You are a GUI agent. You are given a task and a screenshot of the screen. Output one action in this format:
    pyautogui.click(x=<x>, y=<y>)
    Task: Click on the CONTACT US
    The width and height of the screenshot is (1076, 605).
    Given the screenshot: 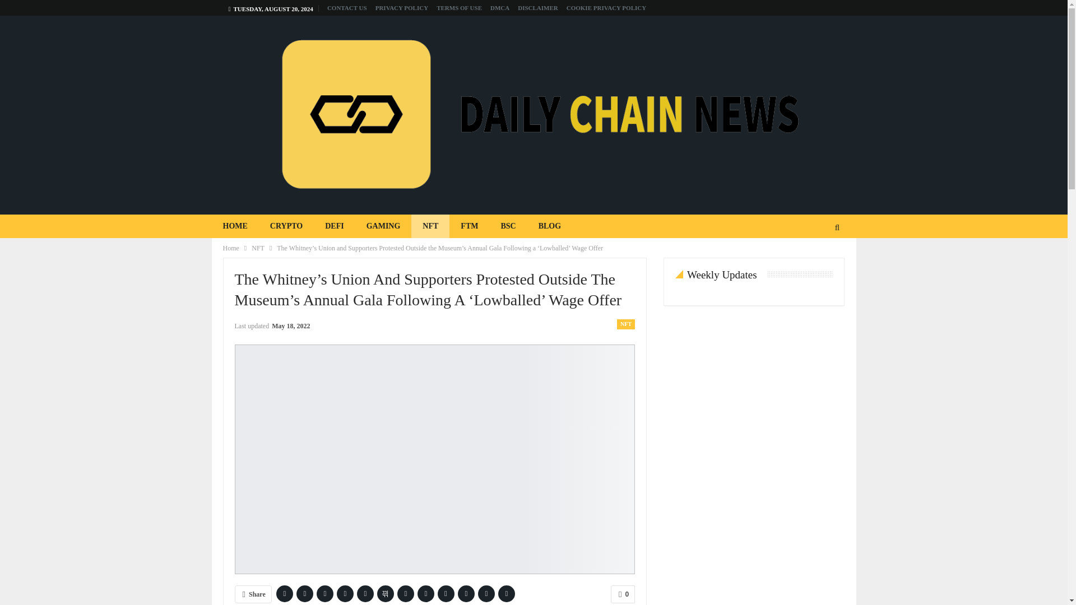 What is the action you would take?
    pyautogui.click(x=346, y=8)
    